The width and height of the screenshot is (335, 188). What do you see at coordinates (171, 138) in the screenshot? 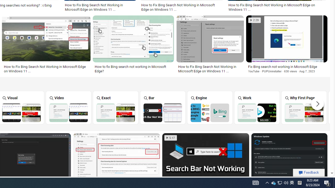
I see `5:17` at bounding box center [171, 138].